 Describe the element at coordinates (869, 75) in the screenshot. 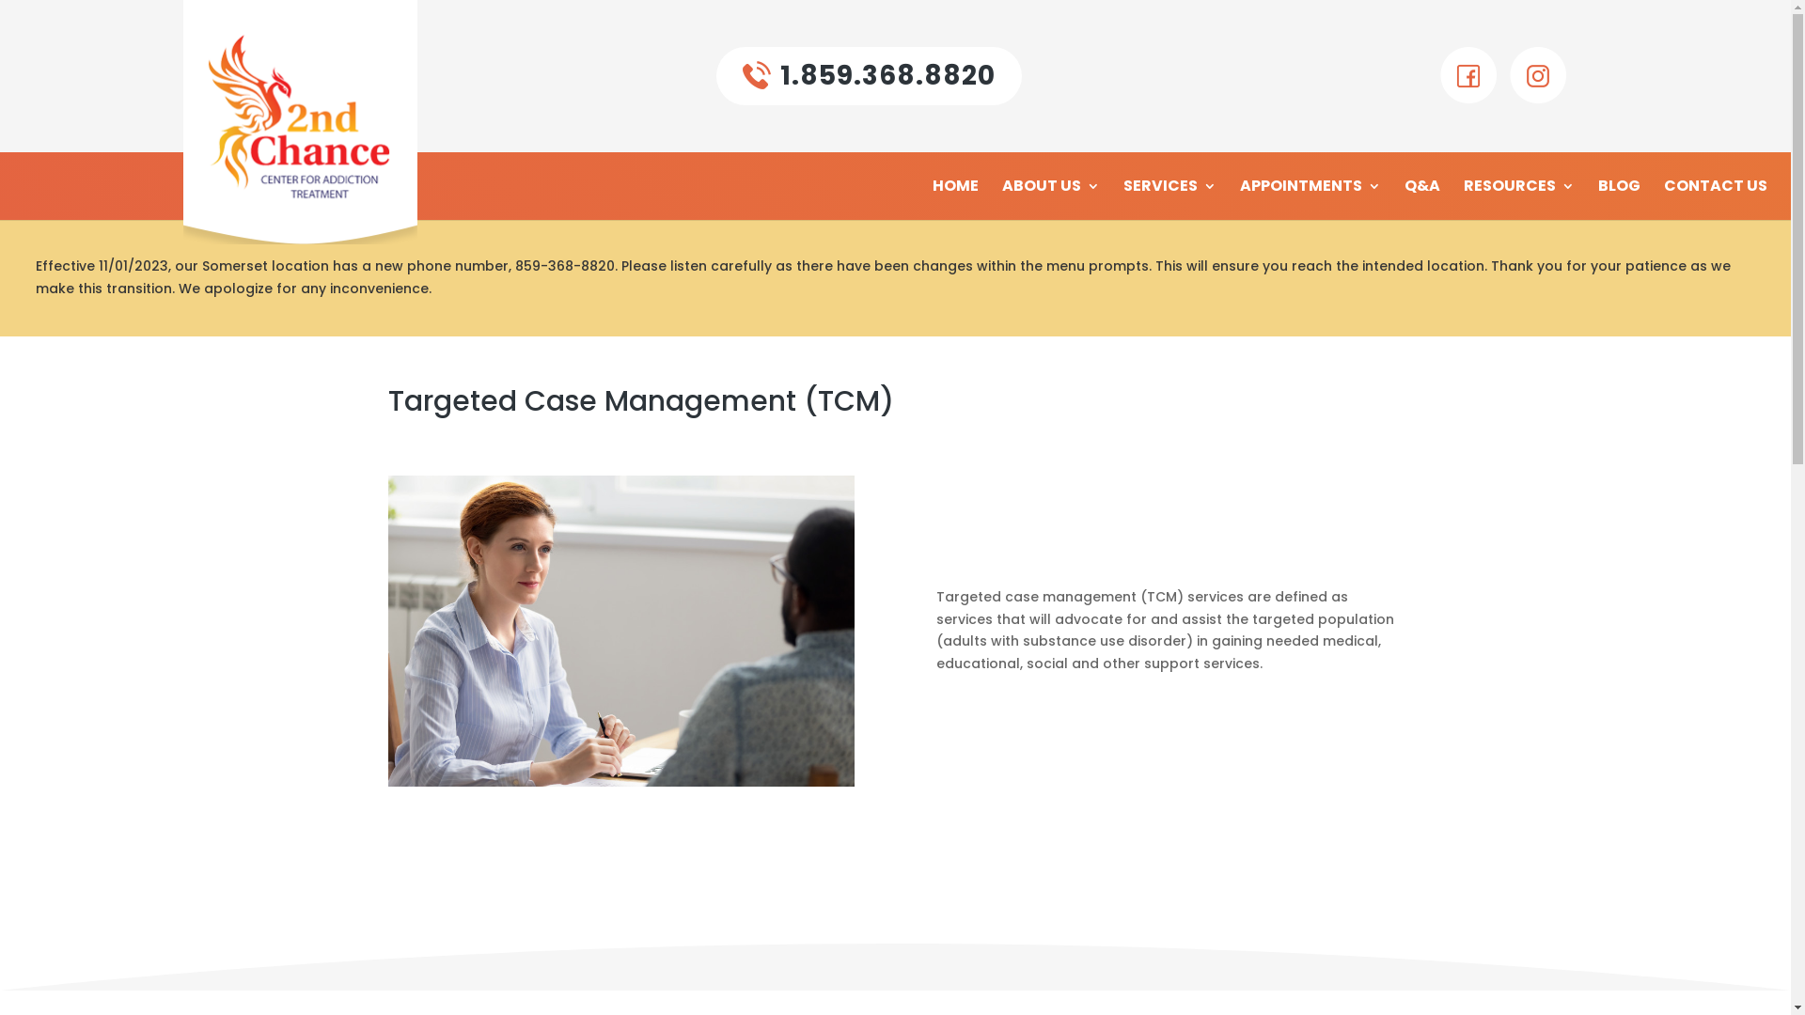

I see `1.859.368.8820` at that location.